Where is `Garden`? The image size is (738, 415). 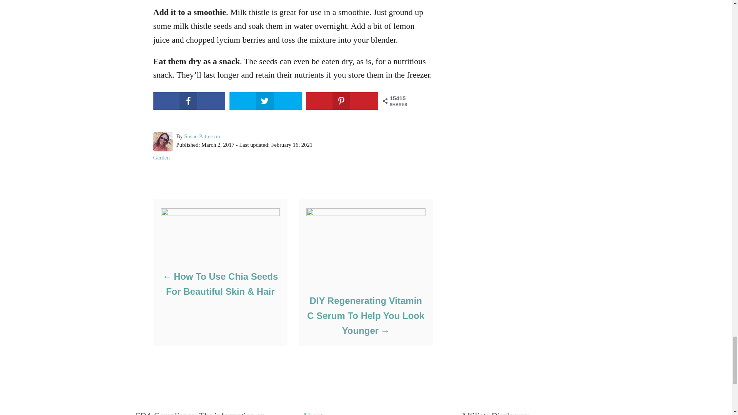
Garden is located at coordinates (161, 157).